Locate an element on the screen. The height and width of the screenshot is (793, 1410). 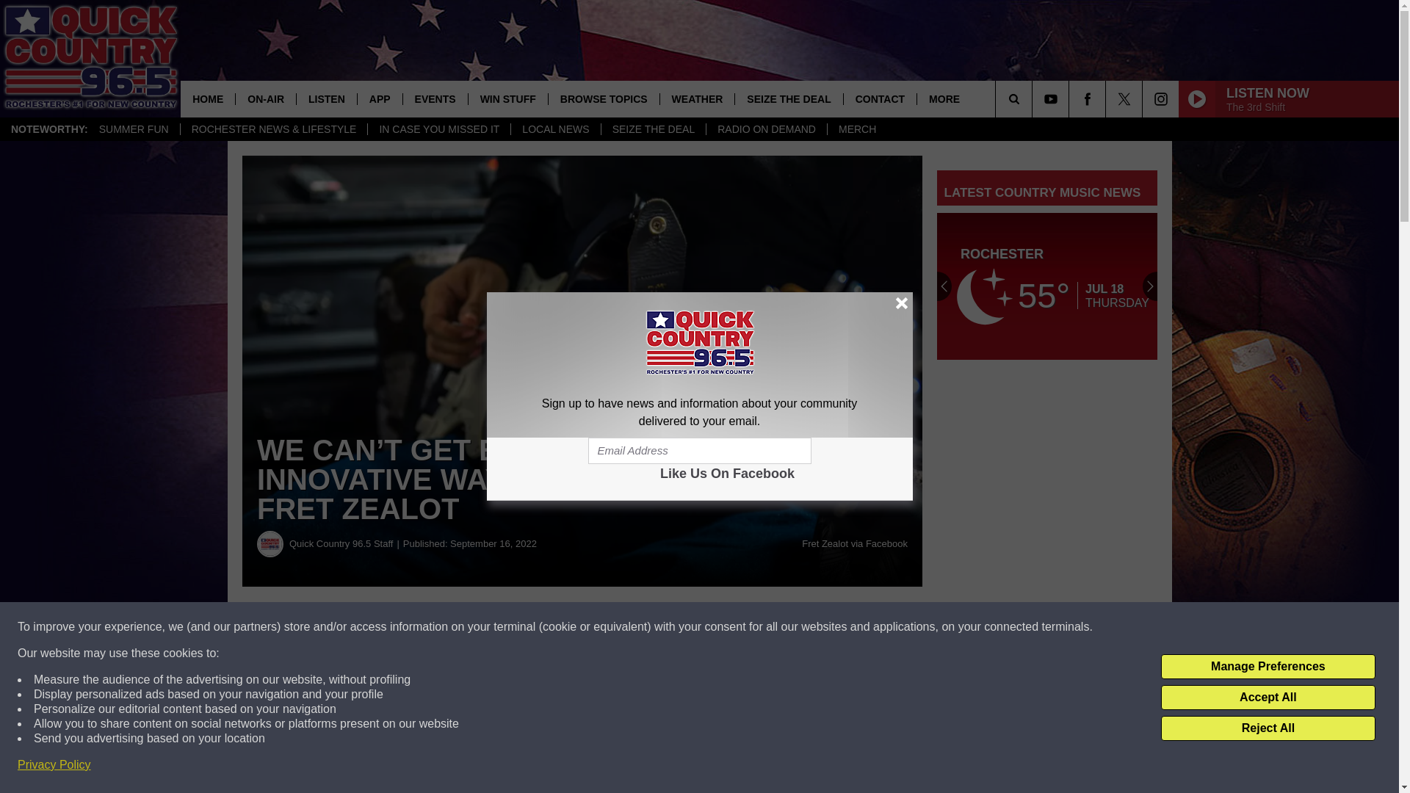
ON-AIR is located at coordinates (266, 98).